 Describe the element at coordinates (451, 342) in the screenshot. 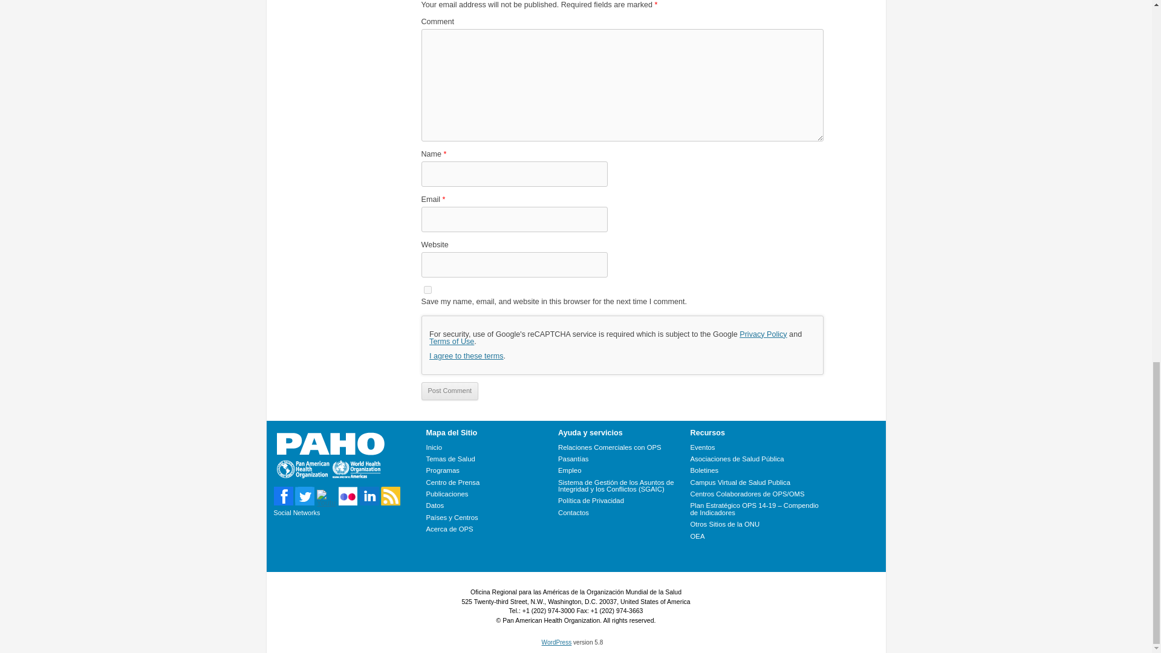

I see `Terms of Use` at that location.